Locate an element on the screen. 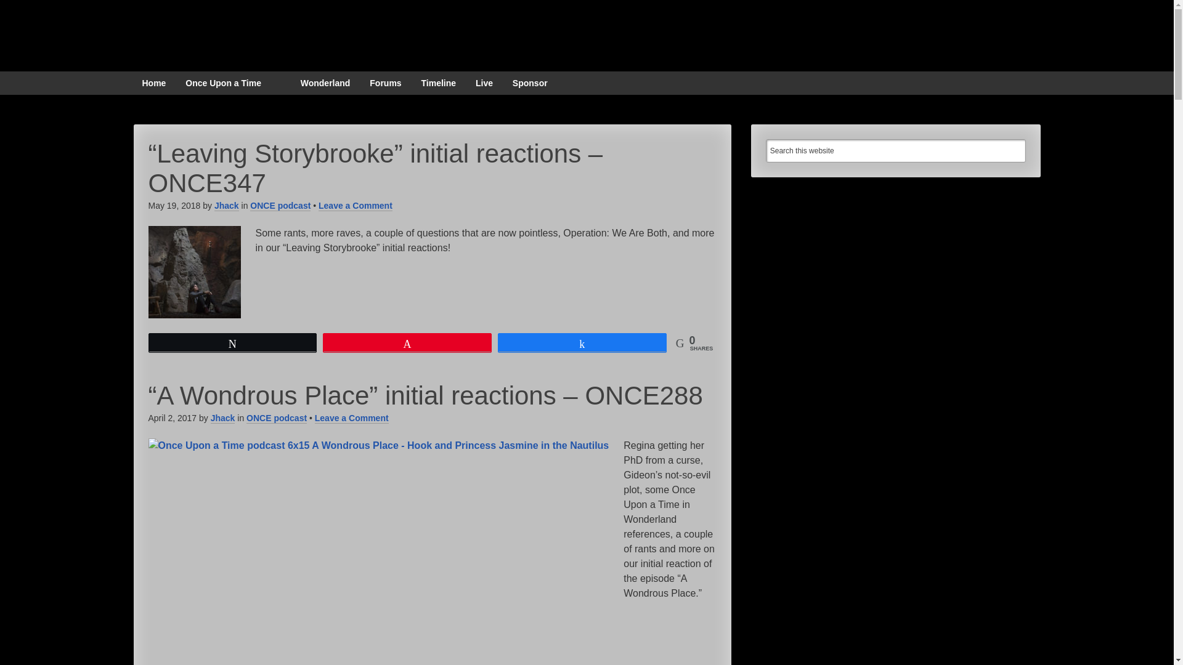  Wonderland is located at coordinates (325, 83).